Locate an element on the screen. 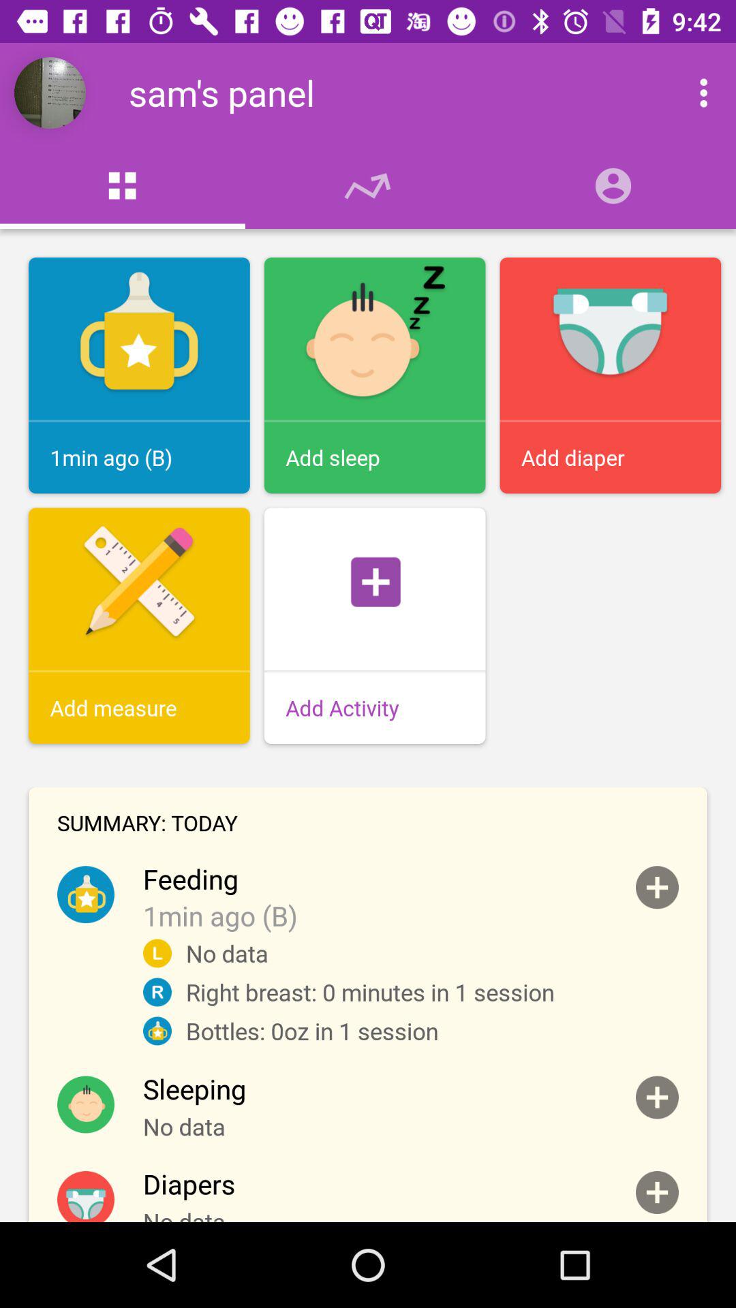 The image size is (736, 1308). add feeding data is located at coordinates (657, 887).